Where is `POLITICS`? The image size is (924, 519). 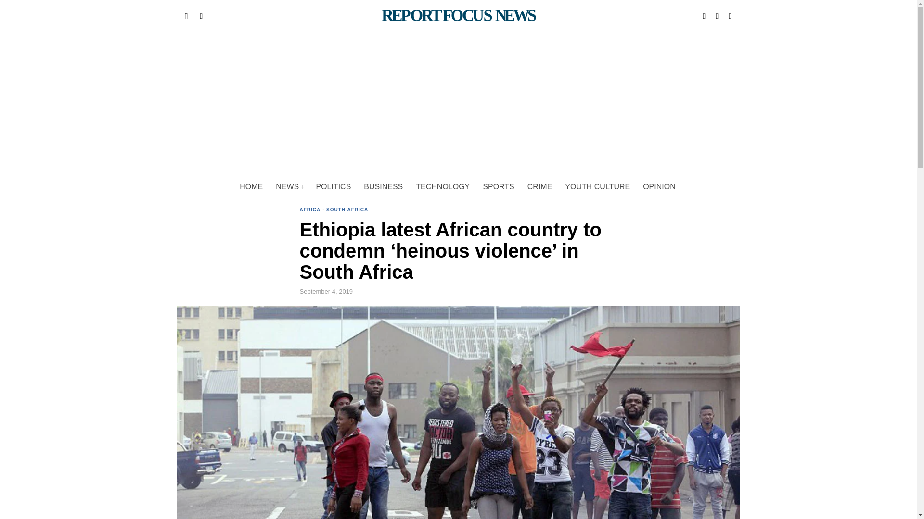 POLITICS is located at coordinates (334, 187).